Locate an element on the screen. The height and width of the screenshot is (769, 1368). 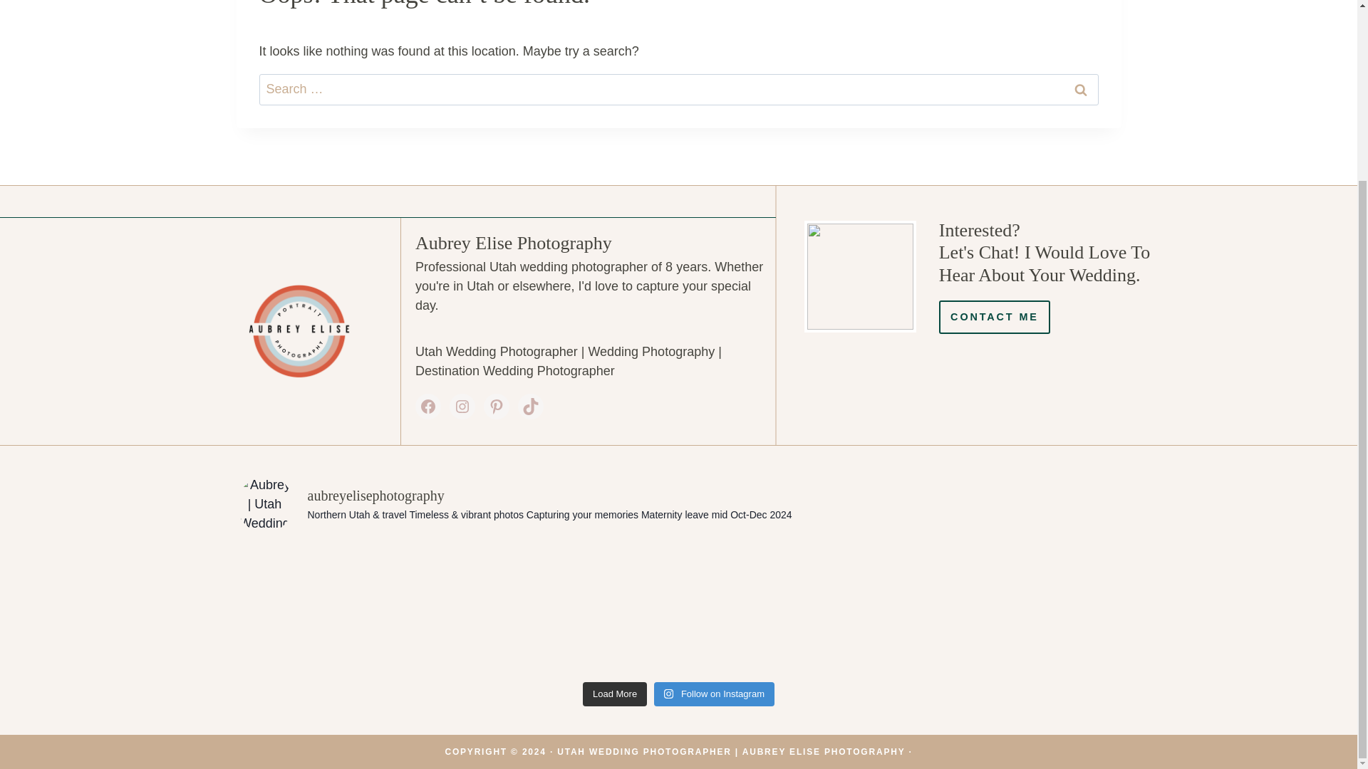
Search is located at coordinates (1080, 88).